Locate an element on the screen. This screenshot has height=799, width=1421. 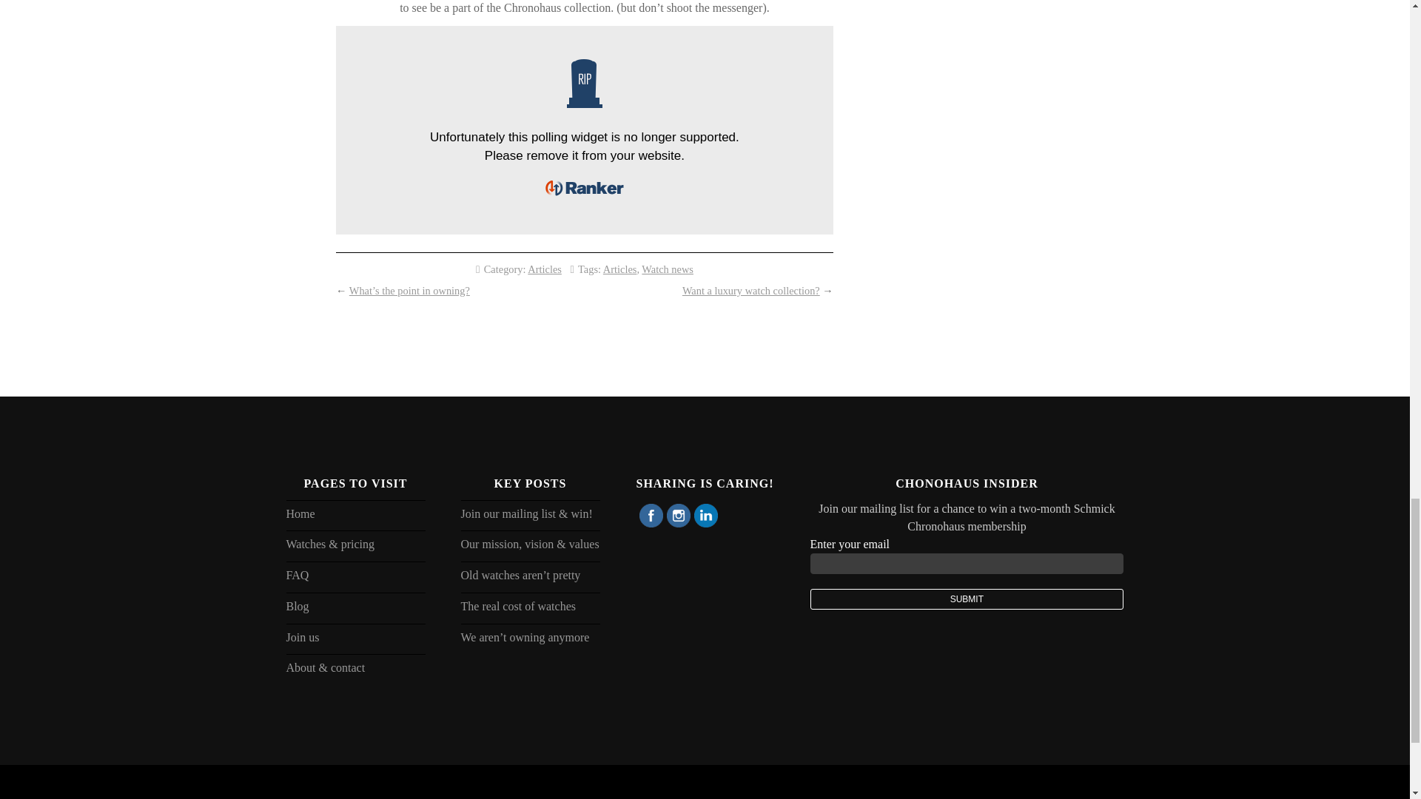
SUBMIT is located at coordinates (967, 599).